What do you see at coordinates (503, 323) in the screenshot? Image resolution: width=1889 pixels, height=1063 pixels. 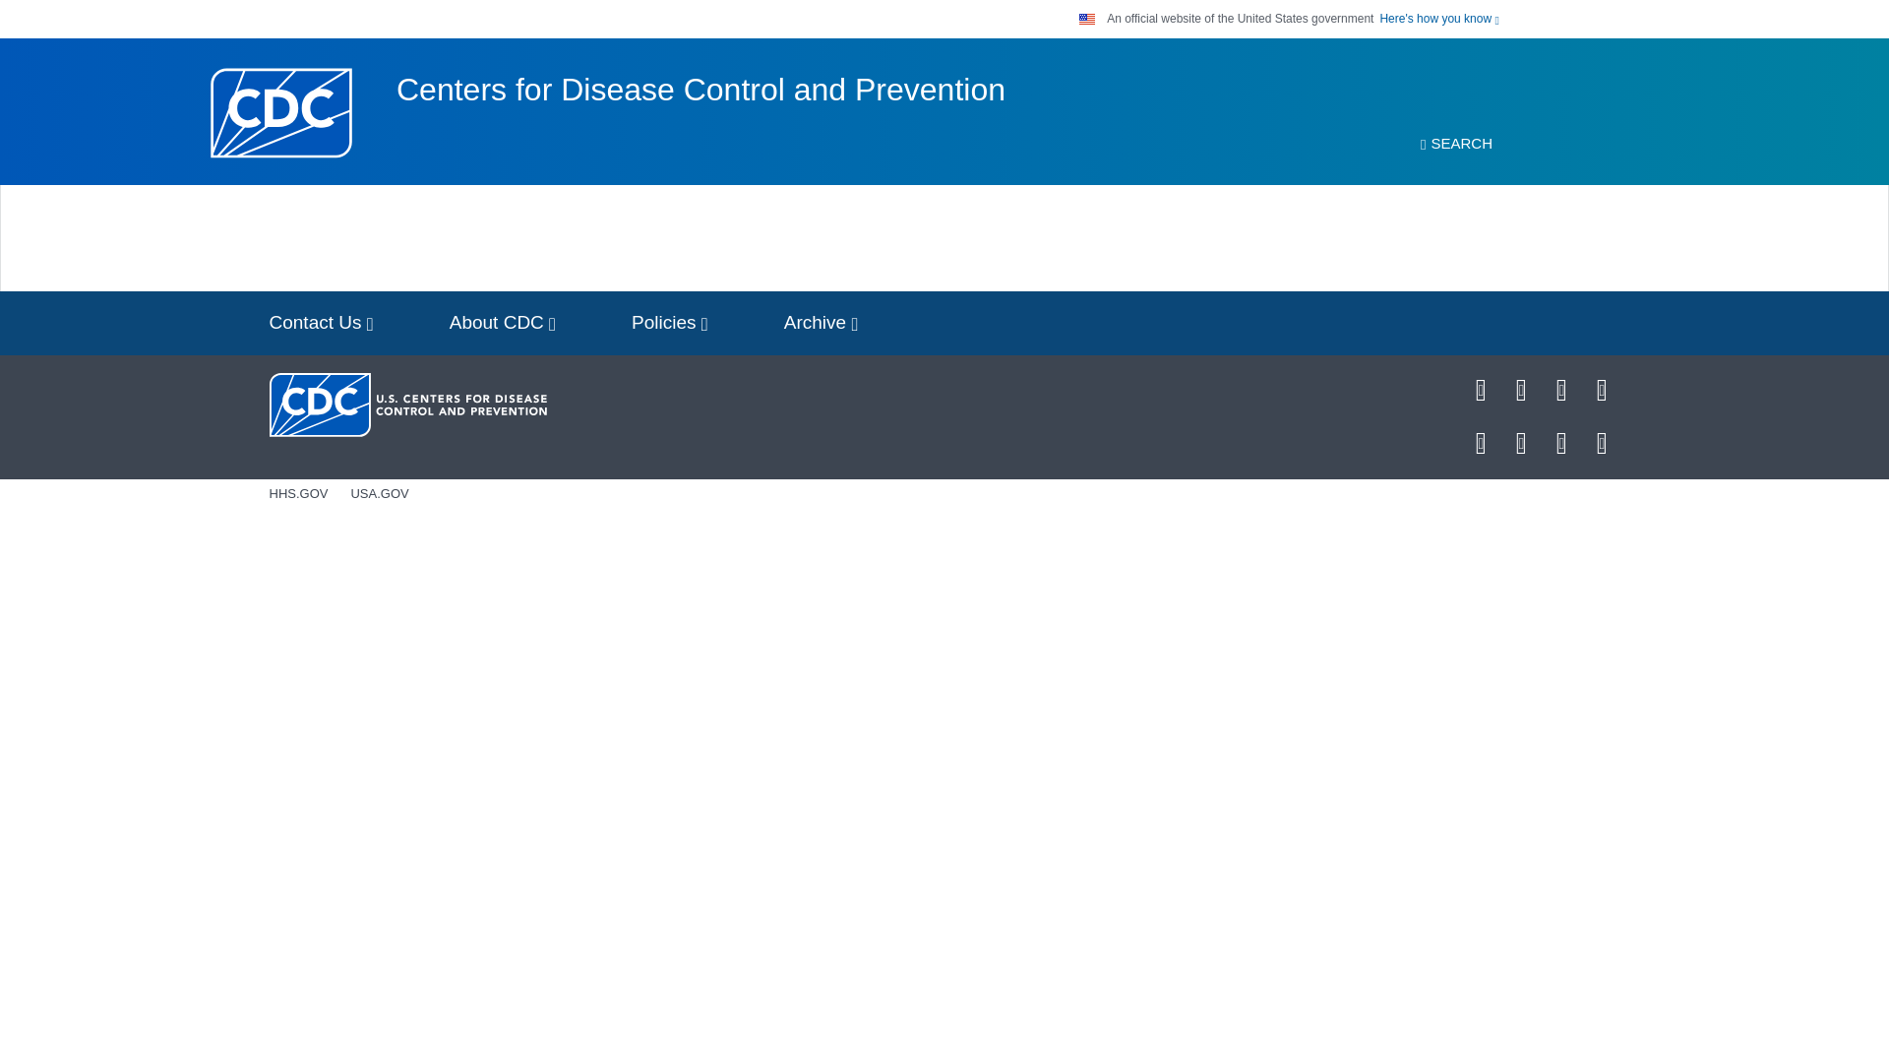 I see `About CDC` at bounding box center [503, 323].